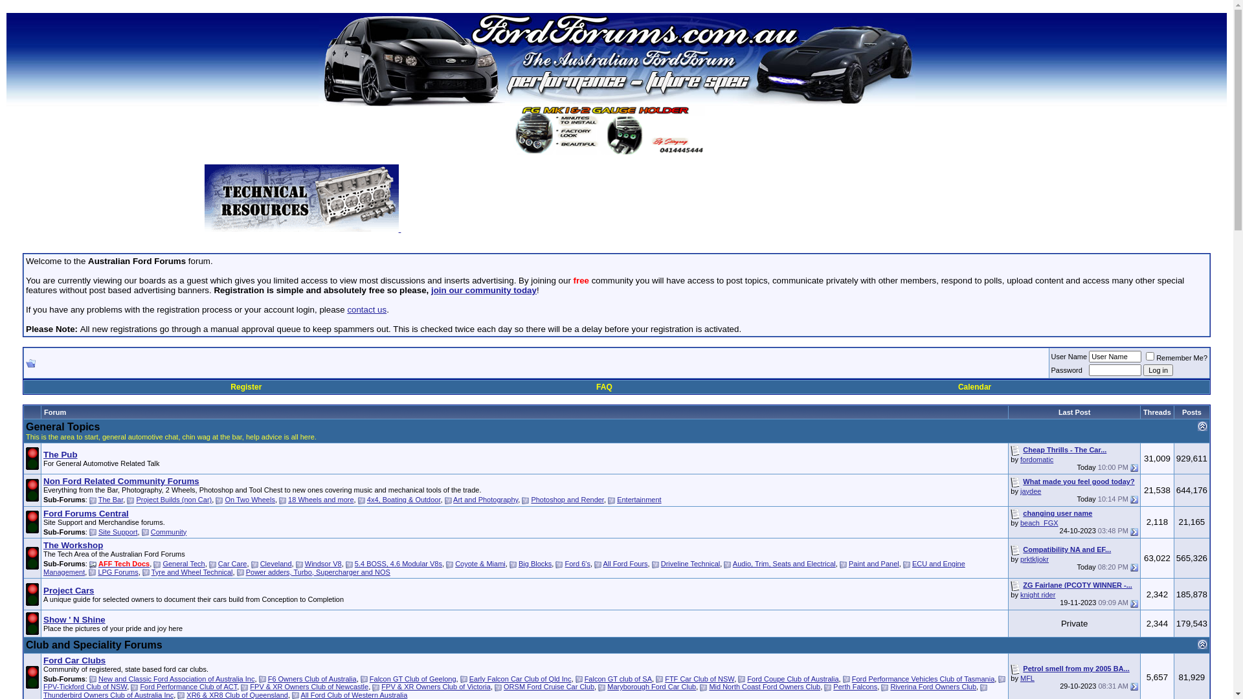 The image size is (1243, 699). I want to click on ZG Fairlane (PCOTY WINNER -..., so click(1077, 585).